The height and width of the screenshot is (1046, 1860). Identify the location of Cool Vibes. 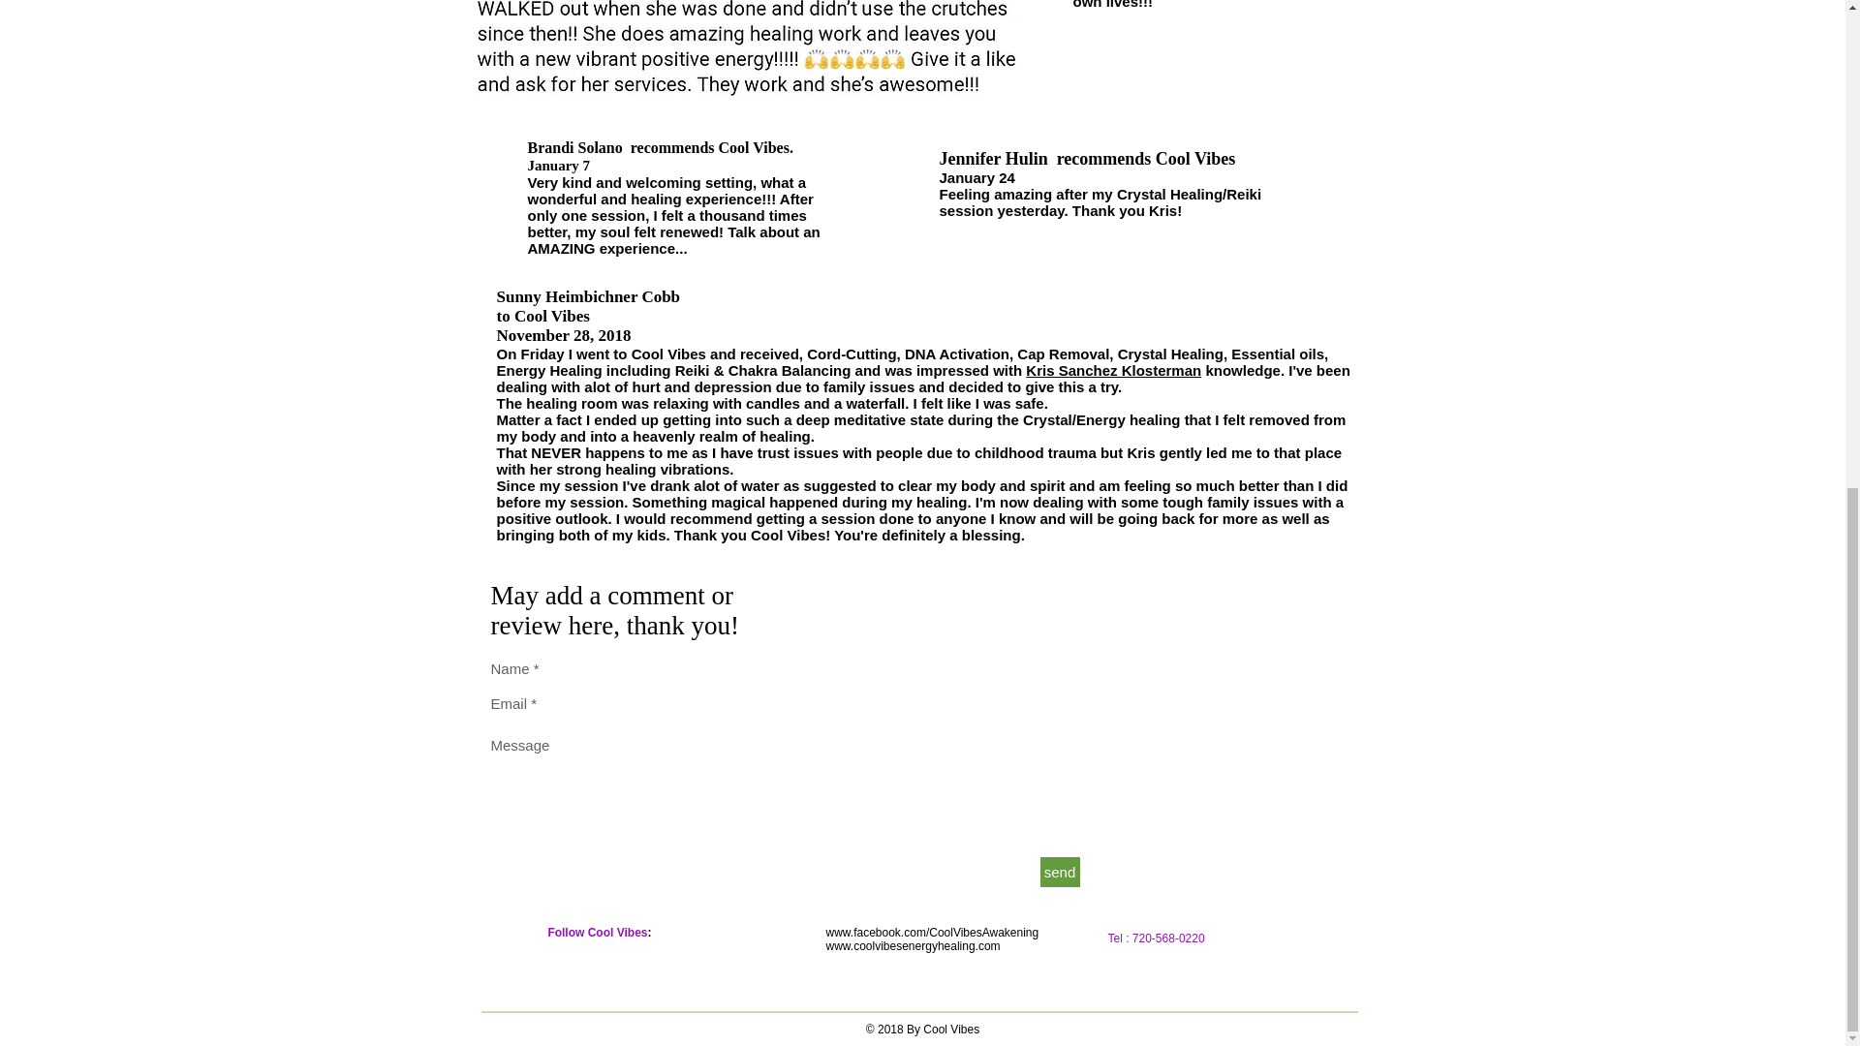
(552, 316).